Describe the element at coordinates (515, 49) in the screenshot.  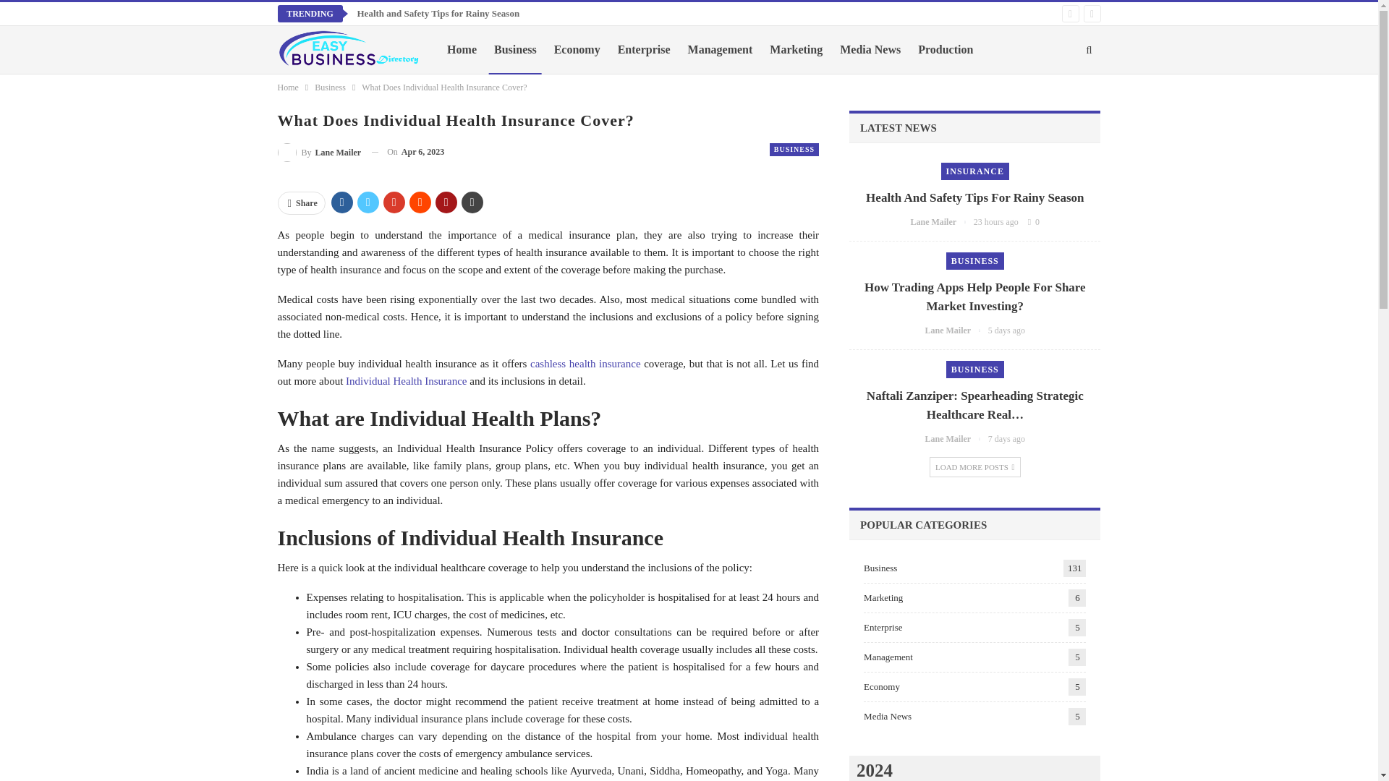
I see `Business` at that location.